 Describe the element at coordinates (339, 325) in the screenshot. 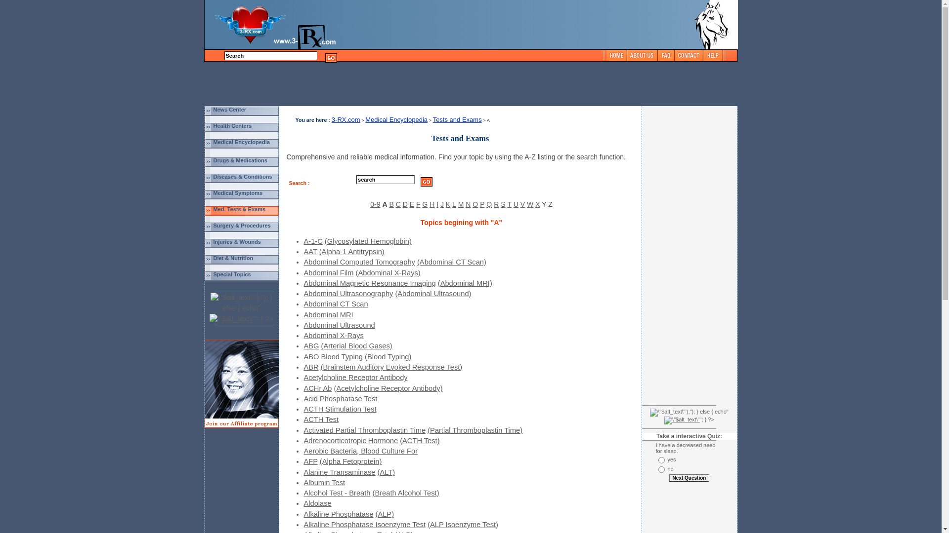

I see `Abdominal Ultrasound` at that location.